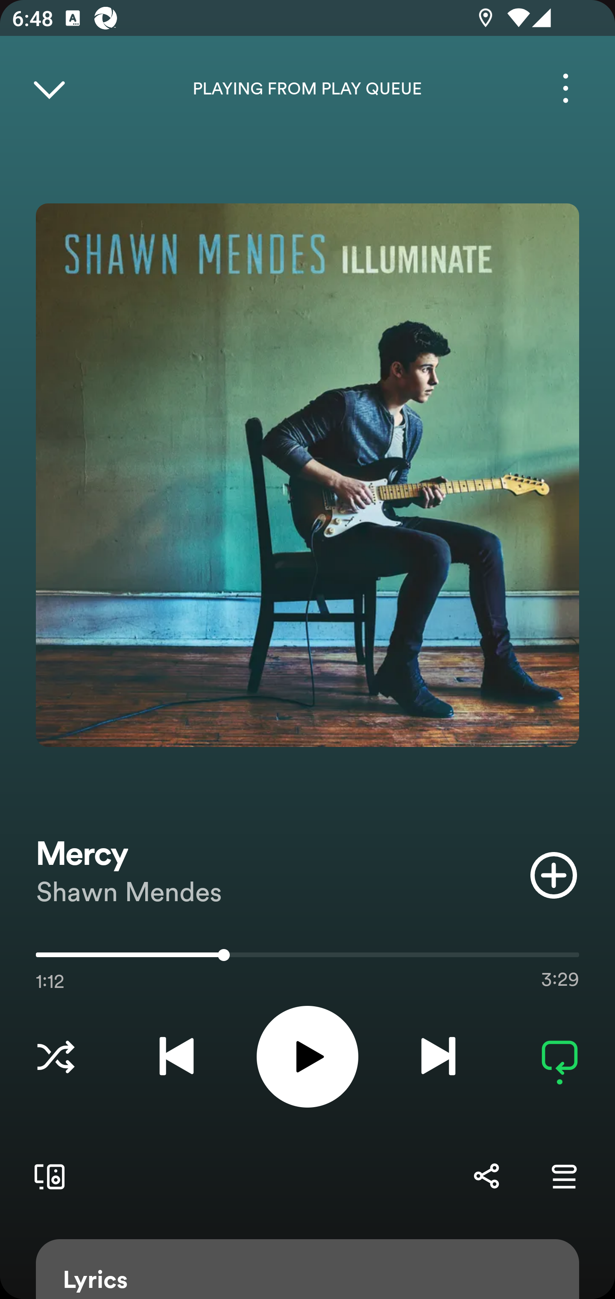 This screenshot has width=615, height=1299. Describe the element at coordinates (49, 88) in the screenshot. I see `Close` at that location.